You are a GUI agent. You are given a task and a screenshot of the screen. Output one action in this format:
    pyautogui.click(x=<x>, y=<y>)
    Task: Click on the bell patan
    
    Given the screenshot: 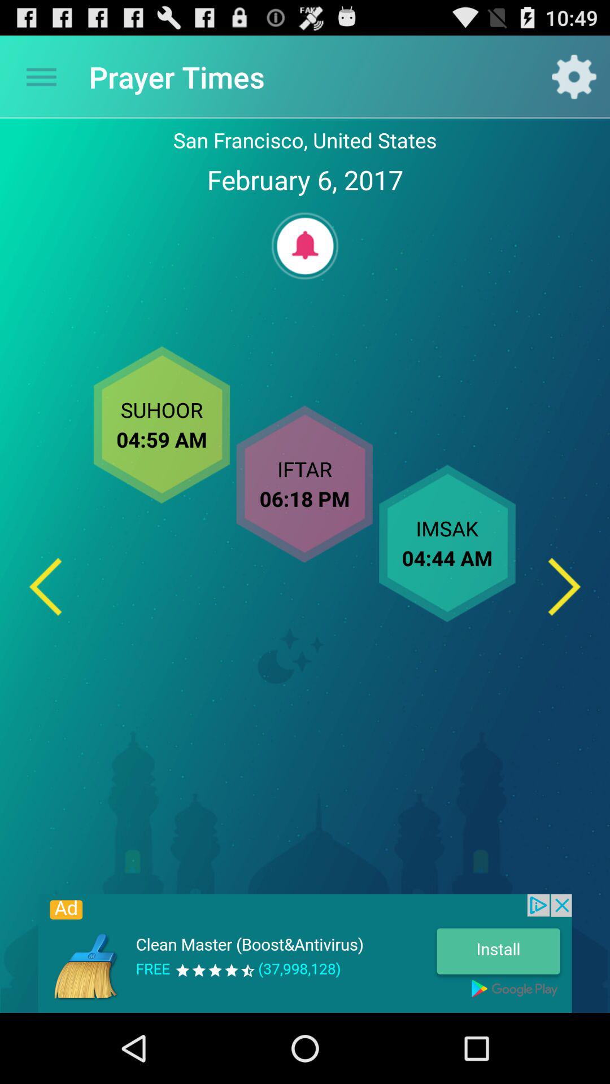 What is the action you would take?
    pyautogui.click(x=305, y=246)
    